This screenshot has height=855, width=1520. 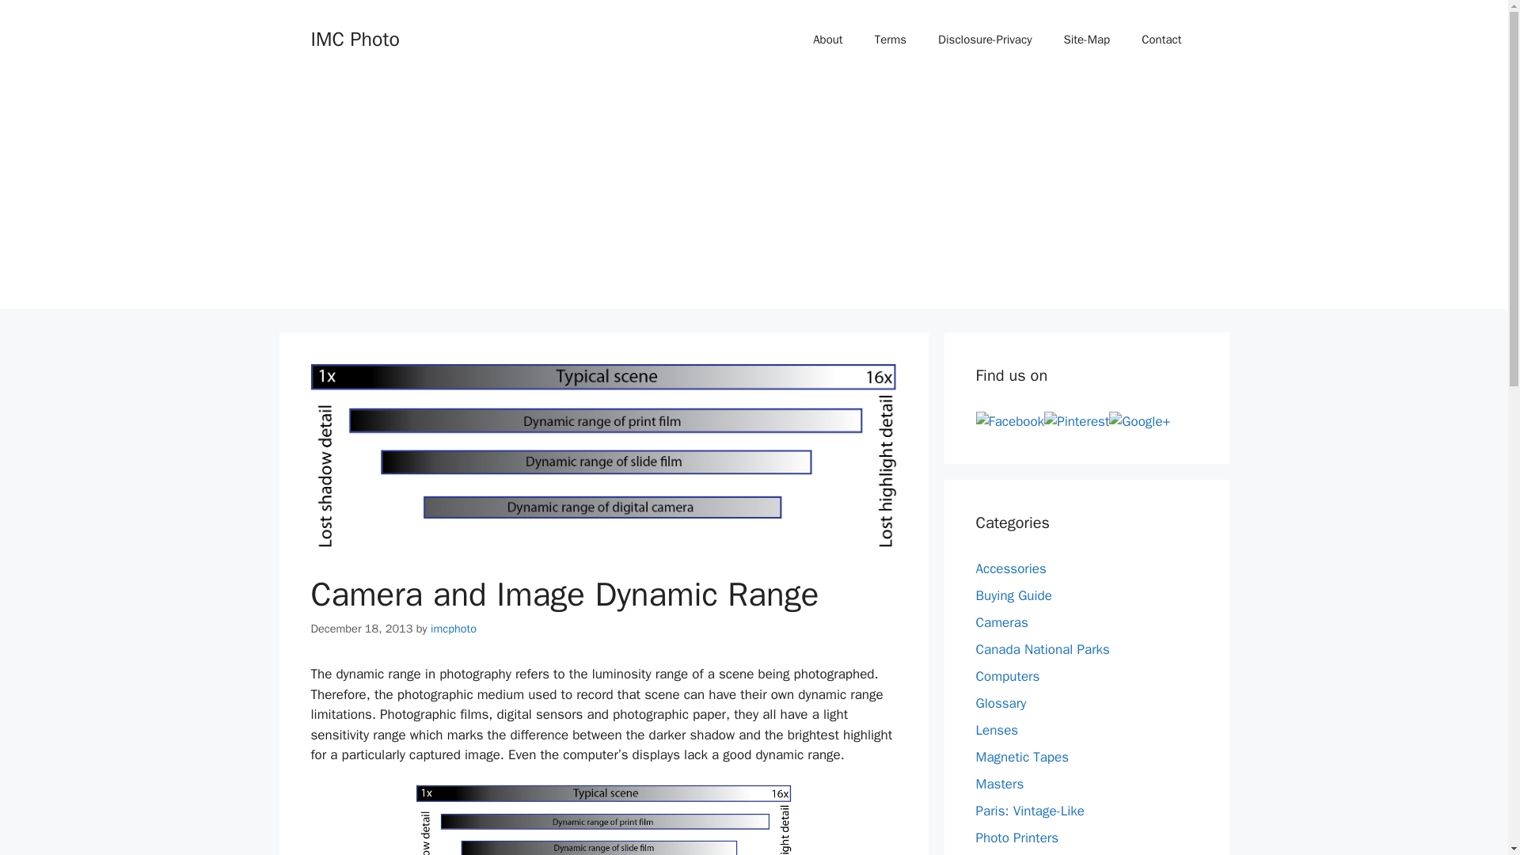 What do you see at coordinates (1010, 568) in the screenshot?
I see `Accessories` at bounding box center [1010, 568].